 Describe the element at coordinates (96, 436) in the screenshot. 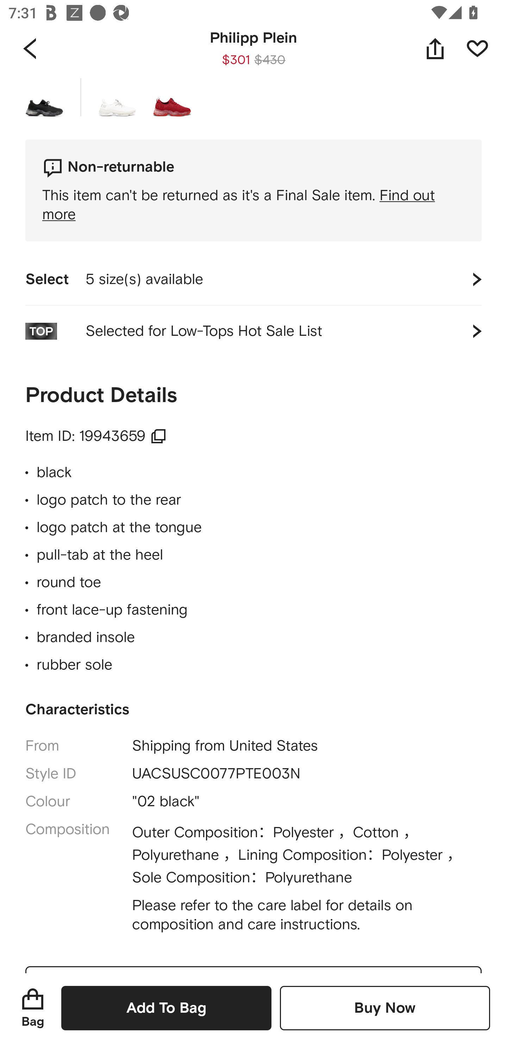

I see `Item ID: 19943659` at that location.